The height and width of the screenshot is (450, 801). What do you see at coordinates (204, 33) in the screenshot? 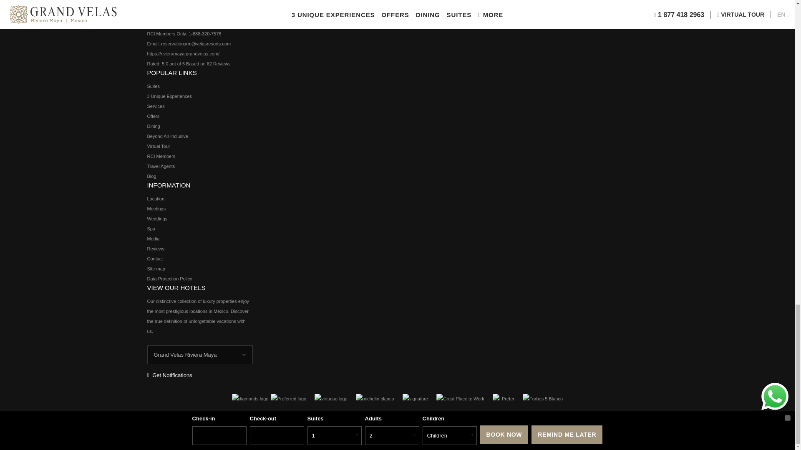
I see `1-888-320-7578` at bounding box center [204, 33].